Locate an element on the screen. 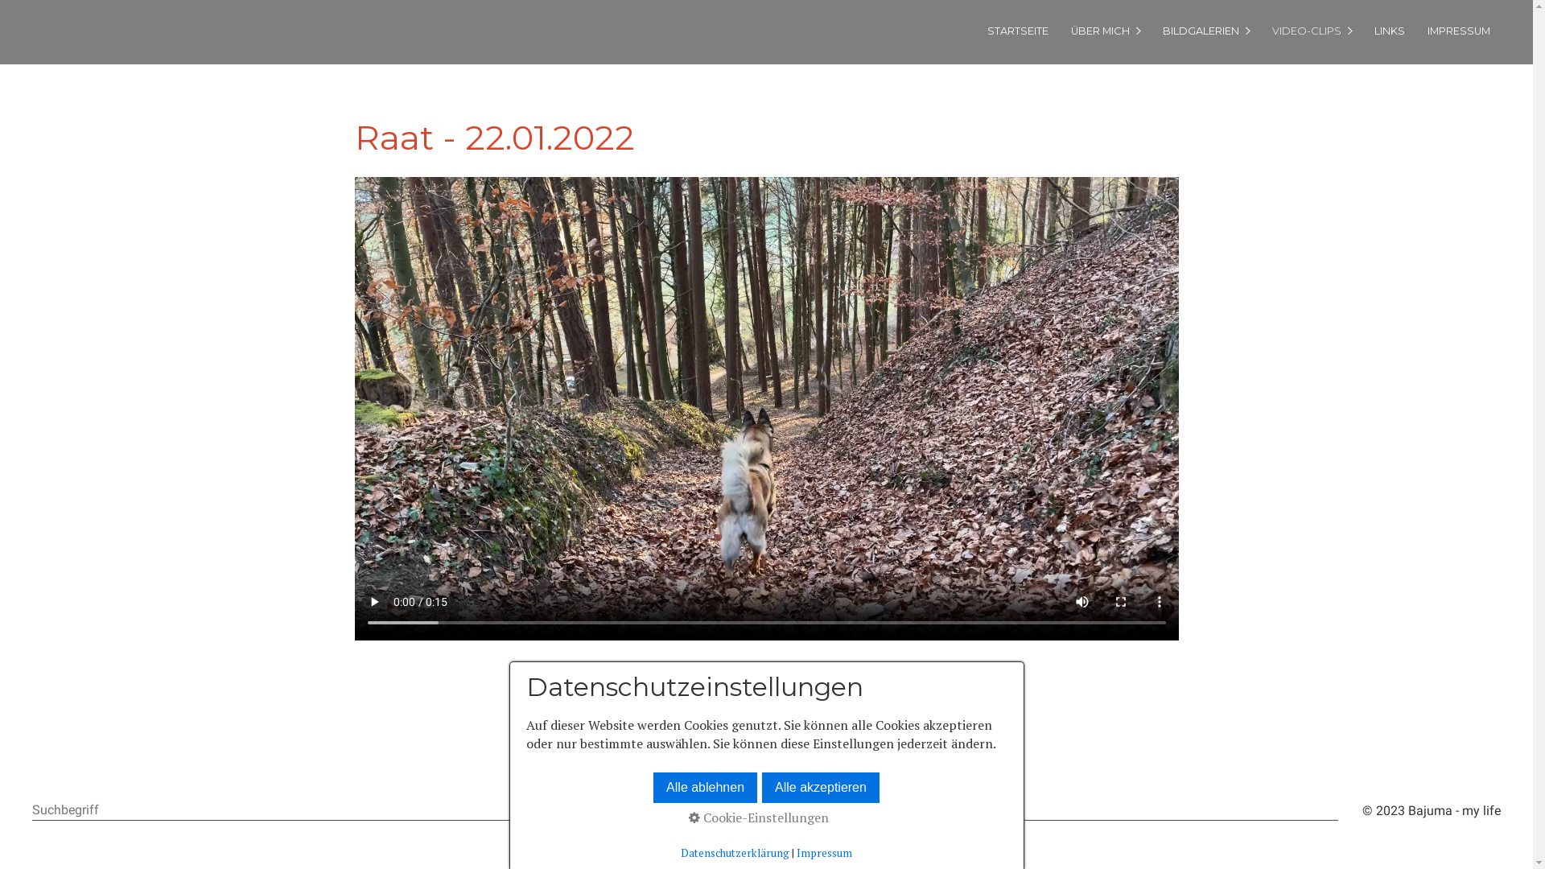 The image size is (1545, 869). VIDEO-CLIPS is located at coordinates (1312, 31).